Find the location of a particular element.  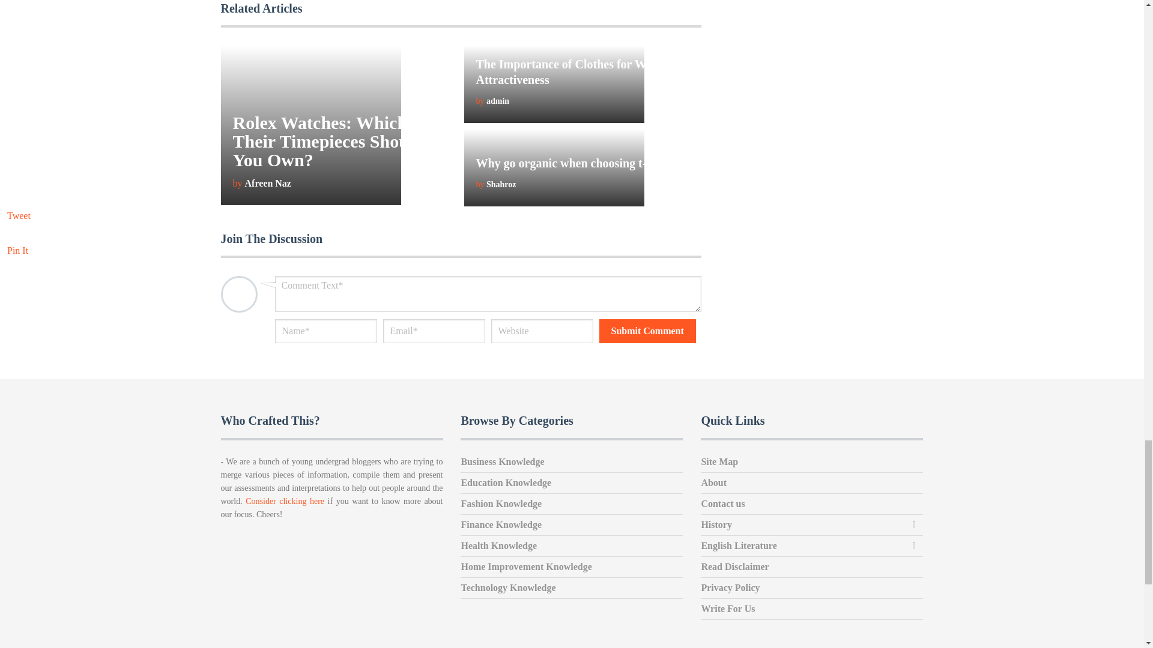

Rolex Watches: Which Of Their Timepieces Should You Own? is located at coordinates (331, 140).